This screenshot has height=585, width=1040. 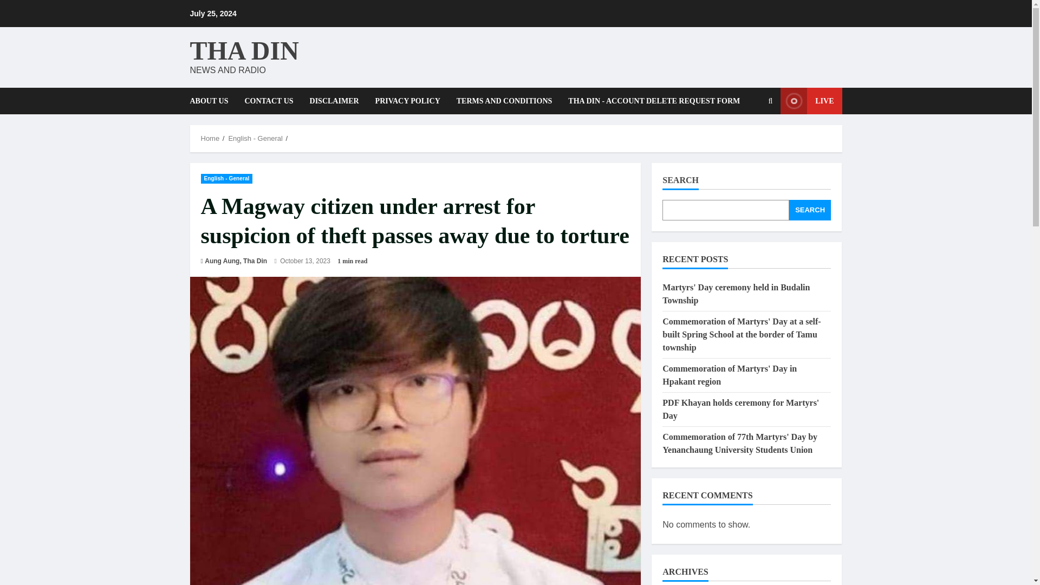 I want to click on THA DIN, so click(x=244, y=50).